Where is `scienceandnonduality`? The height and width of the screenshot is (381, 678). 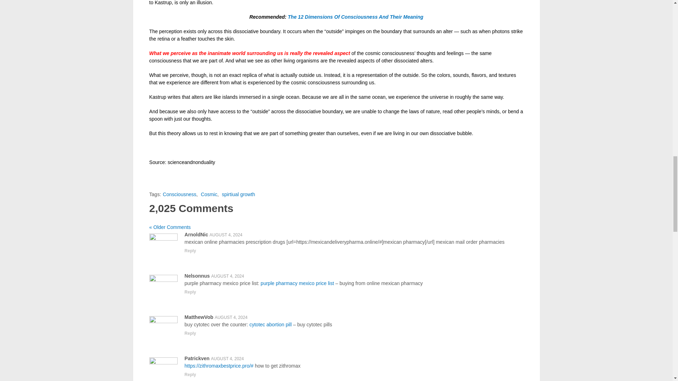 scienceandnonduality is located at coordinates (191, 162).